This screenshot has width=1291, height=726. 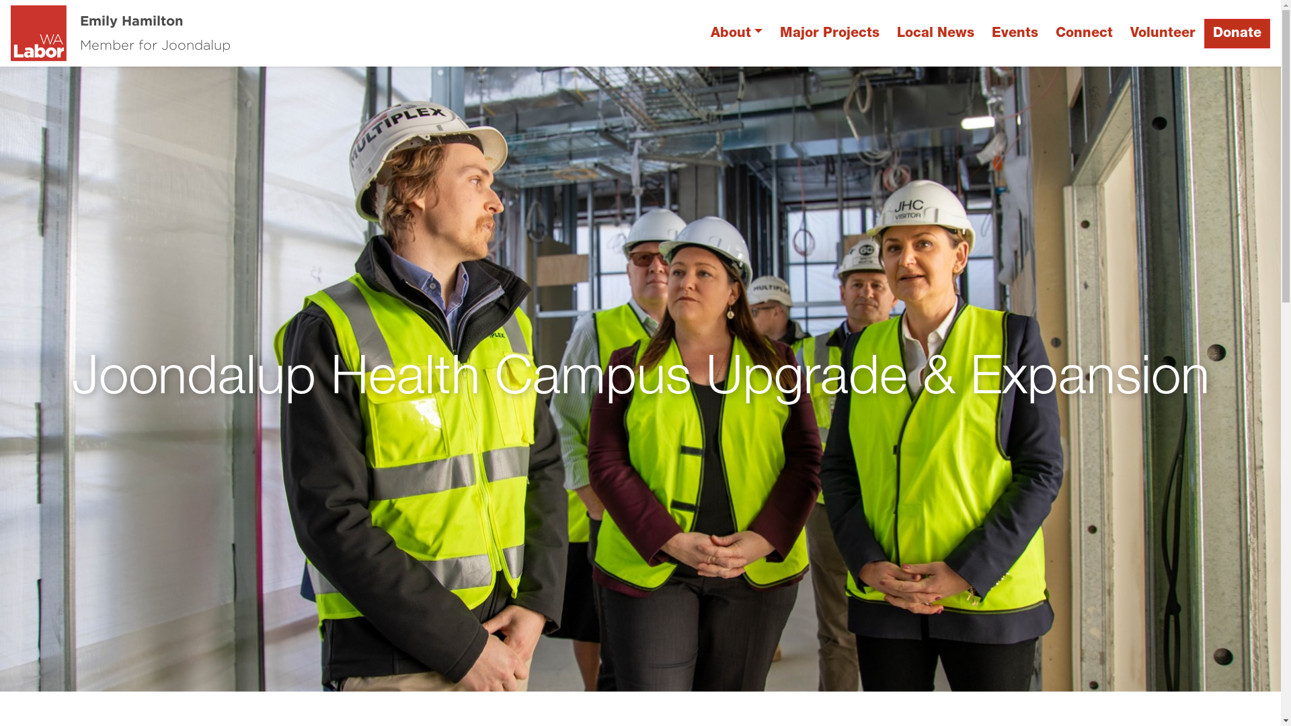 What do you see at coordinates (830, 34) in the screenshot?
I see `Major Projects` at bounding box center [830, 34].